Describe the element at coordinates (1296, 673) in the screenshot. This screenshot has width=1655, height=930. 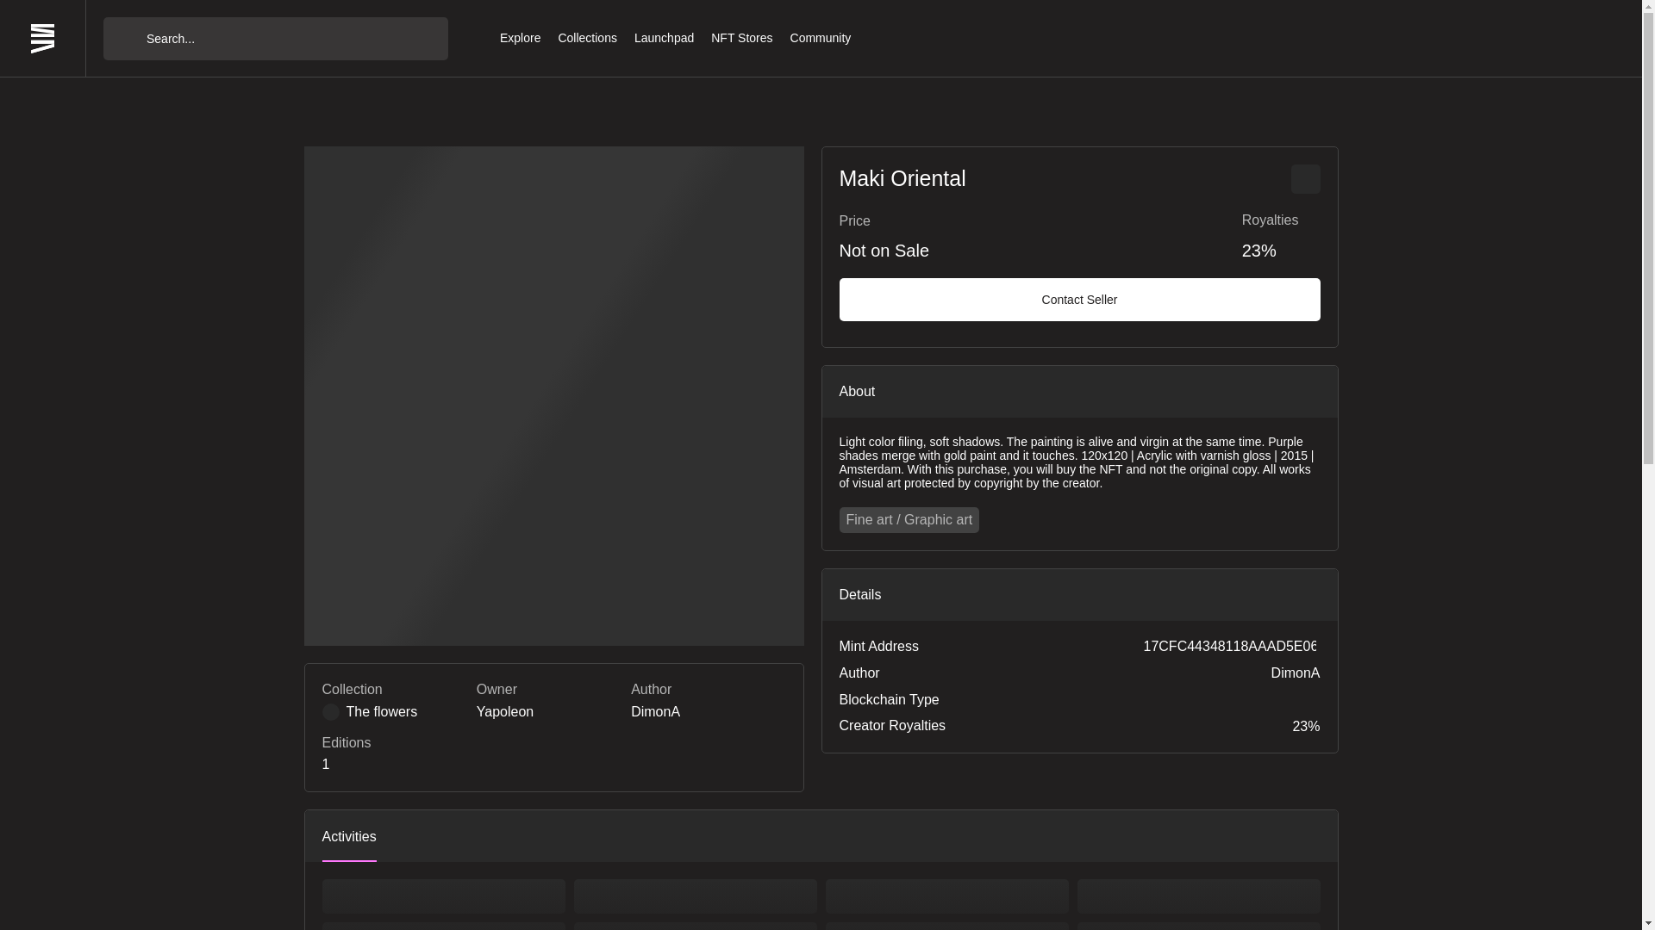
I see `DimonA` at that location.